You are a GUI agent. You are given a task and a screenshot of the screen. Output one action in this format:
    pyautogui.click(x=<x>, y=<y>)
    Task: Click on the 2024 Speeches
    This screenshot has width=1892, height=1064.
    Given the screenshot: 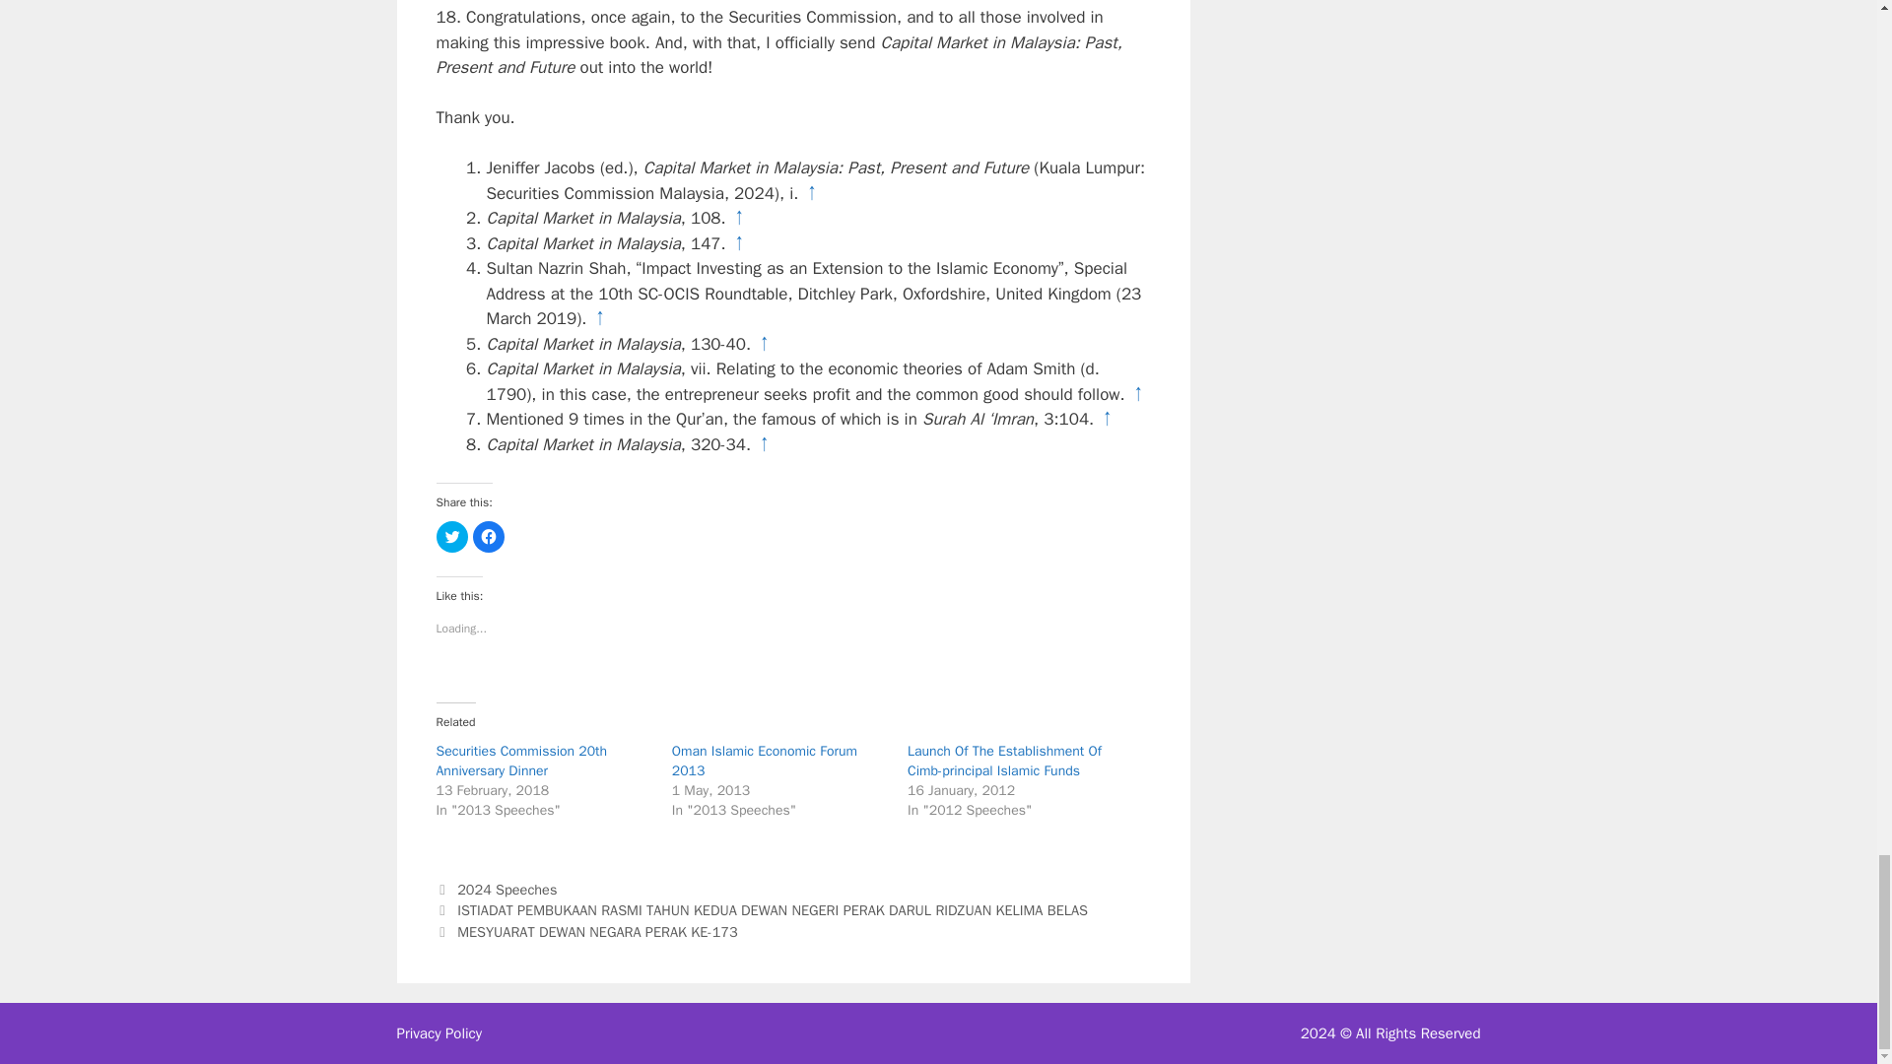 What is the action you would take?
    pyautogui.click(x=507, y=889)
    